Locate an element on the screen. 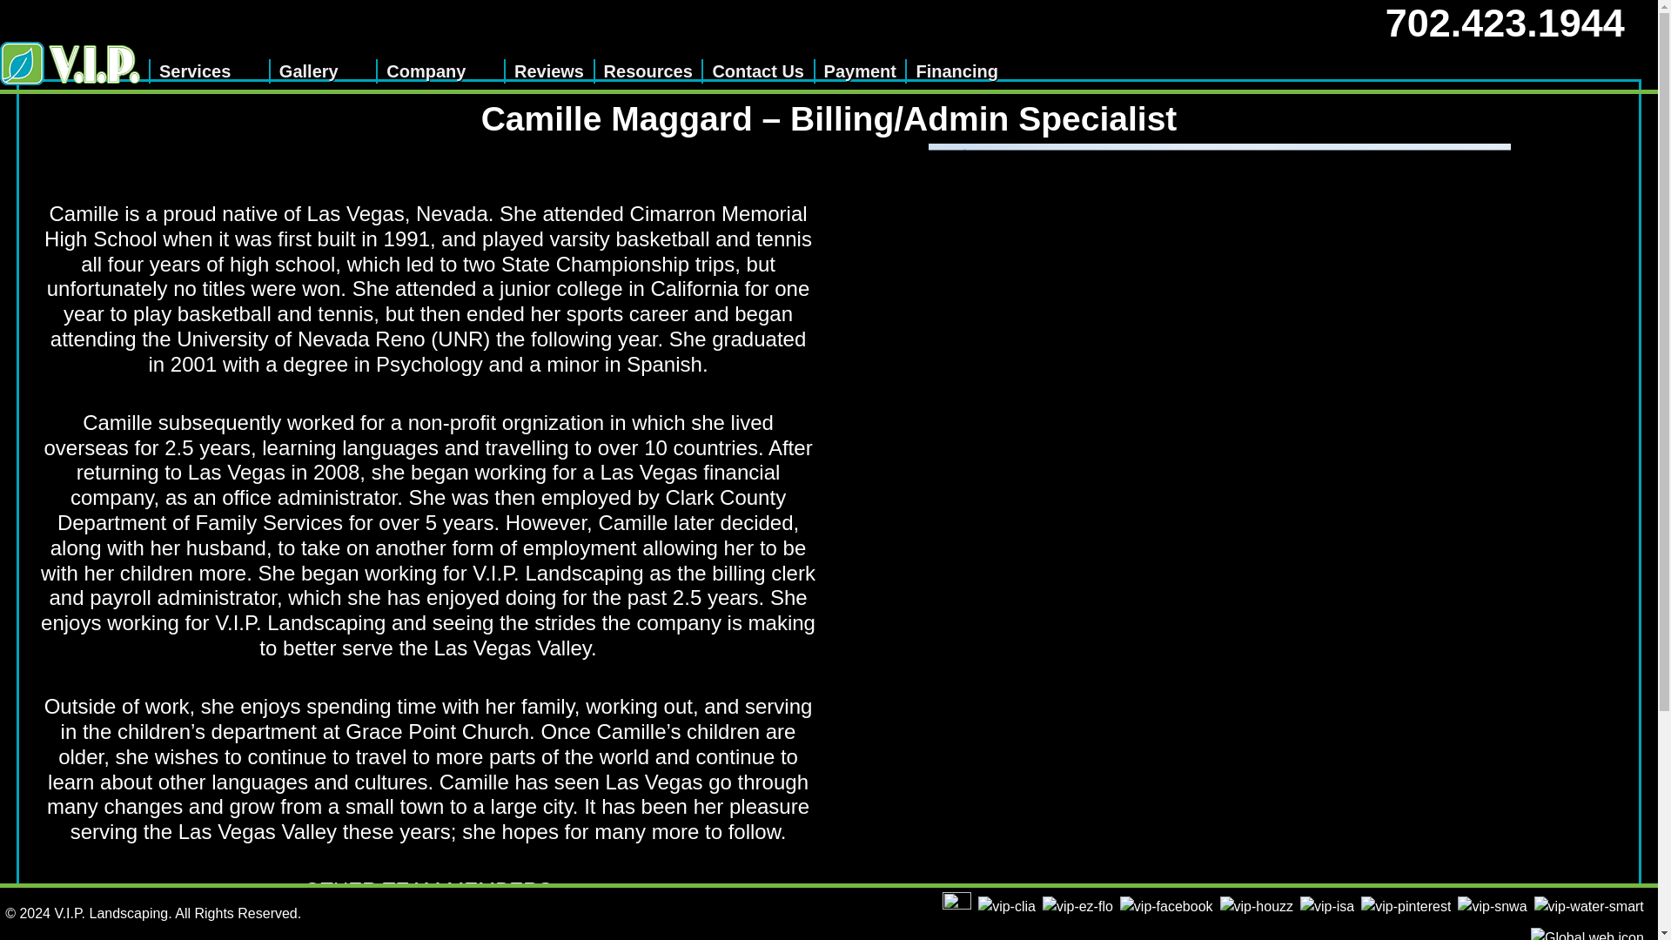 Image resolution: width=1671 pixels, height=940 pixels. V.I.P. Landscaping is located at coordinates (73, 63).